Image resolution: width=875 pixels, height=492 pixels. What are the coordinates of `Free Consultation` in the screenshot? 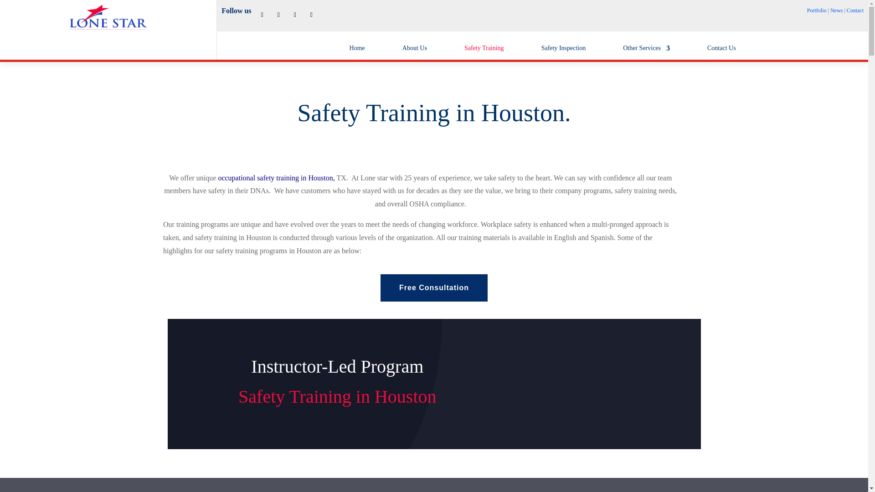 It's located at (434, 287).